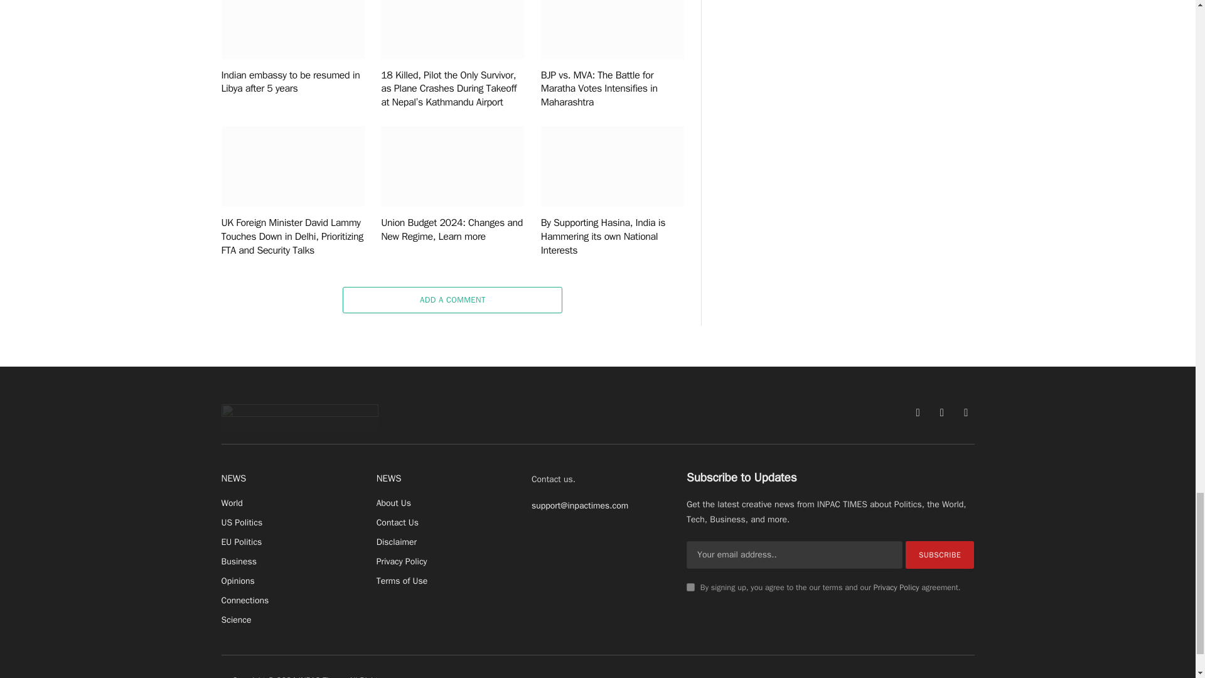 The image size is (1205, 678). What do you see at coordinates (690, 586) in the screenshot?
I see `on` at bounding box center [690, 586].